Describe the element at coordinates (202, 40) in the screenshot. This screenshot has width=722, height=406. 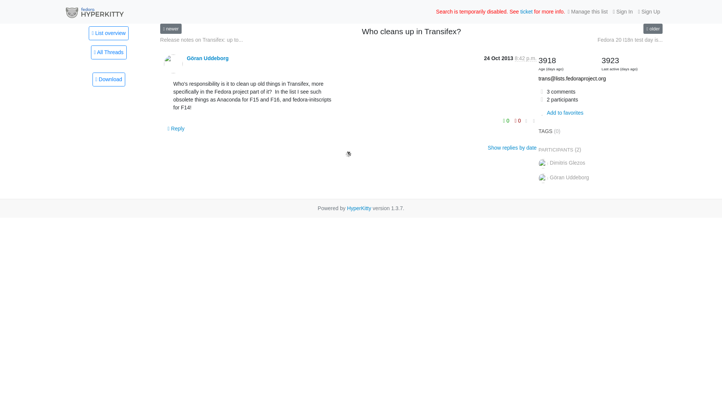
I see `Release notes on Transifex: up to...` at that location.